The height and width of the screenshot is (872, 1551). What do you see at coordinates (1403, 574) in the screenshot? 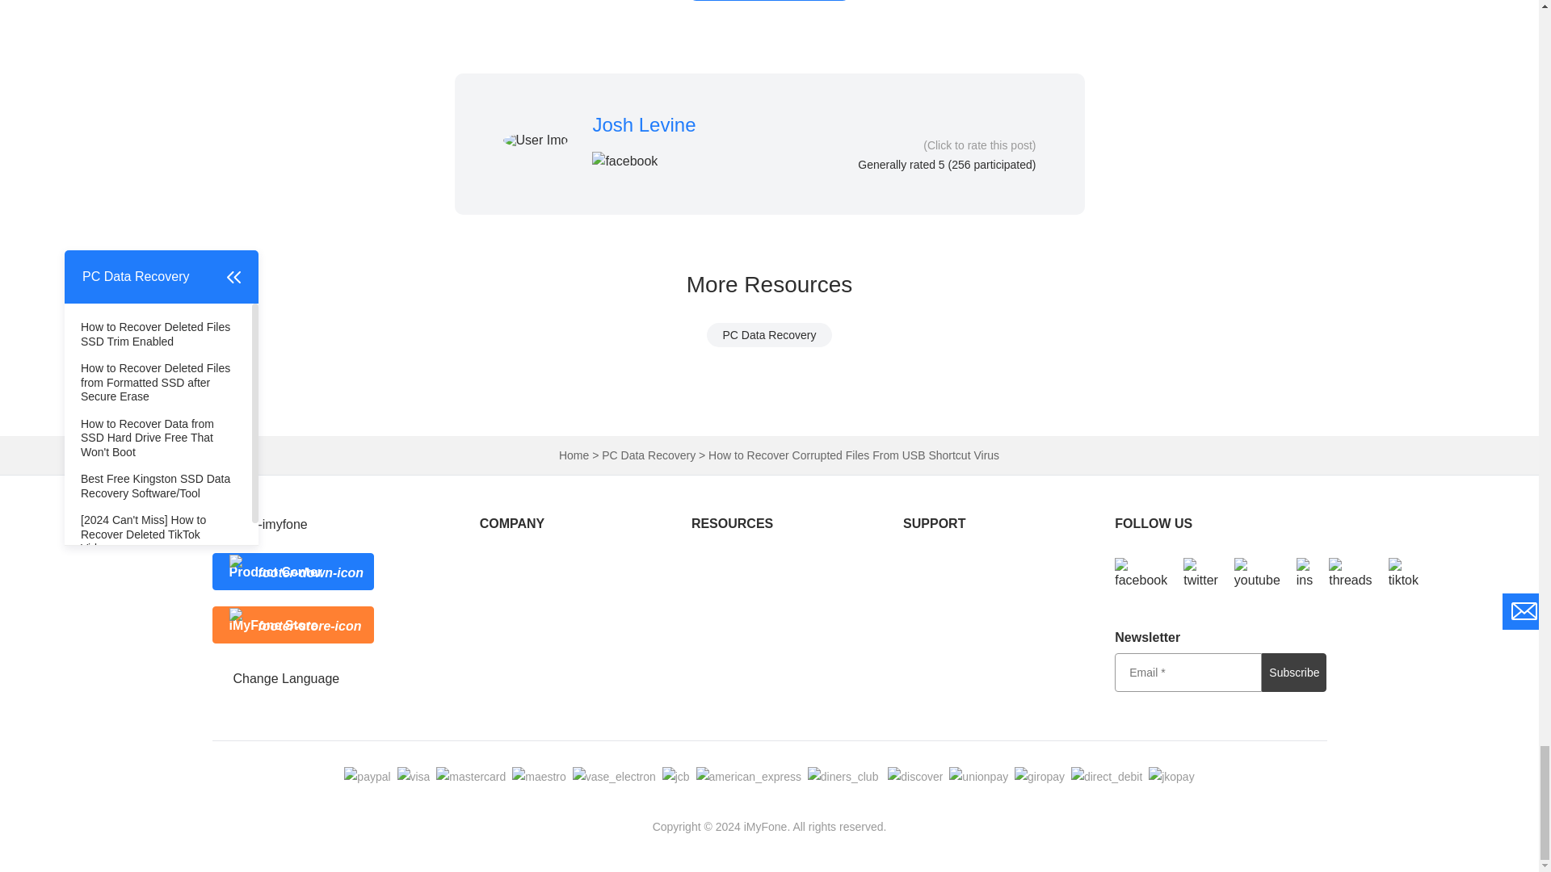
I see `tiktok` at bounding box center [1403, 574].